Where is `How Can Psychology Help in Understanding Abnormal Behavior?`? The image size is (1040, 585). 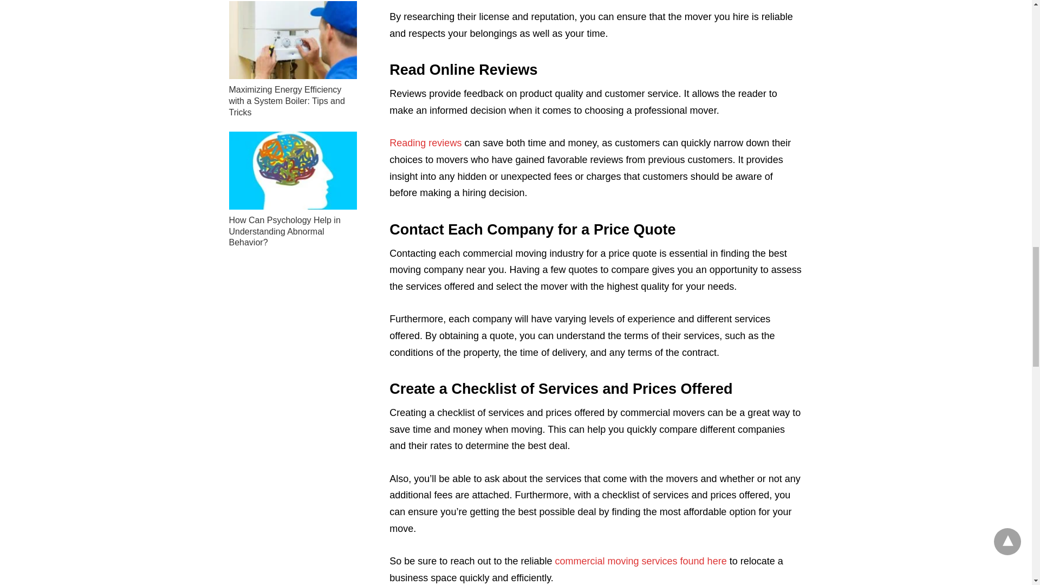 How Can Psychology Help in Understanding Abnormal Behavior? is located at coordinates (284, 231).